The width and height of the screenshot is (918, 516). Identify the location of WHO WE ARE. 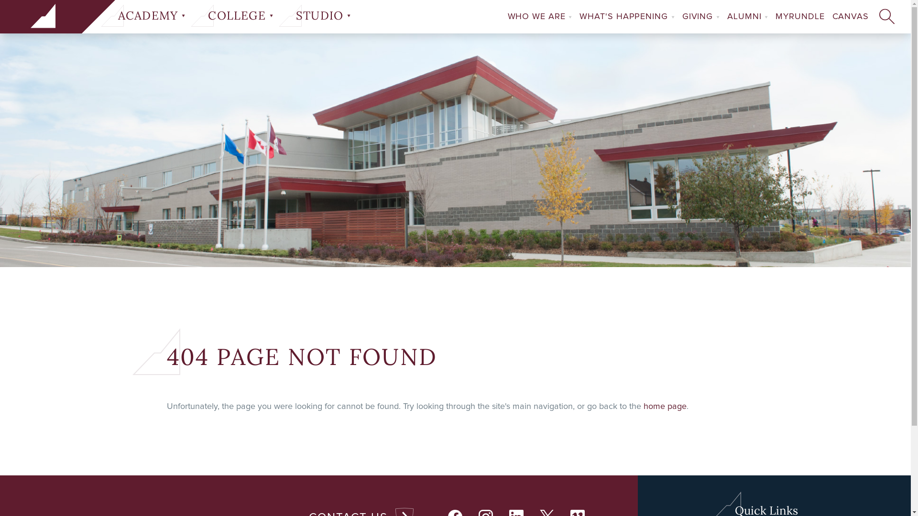
(544, 17).